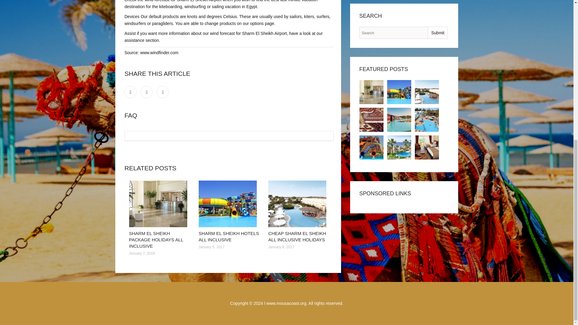  What do you see at coordinates (298, 204) in the screenshot?
I see `Cheap Sharm El Sheikh All Inclusive Holidays` at bounding box center [298, 204].